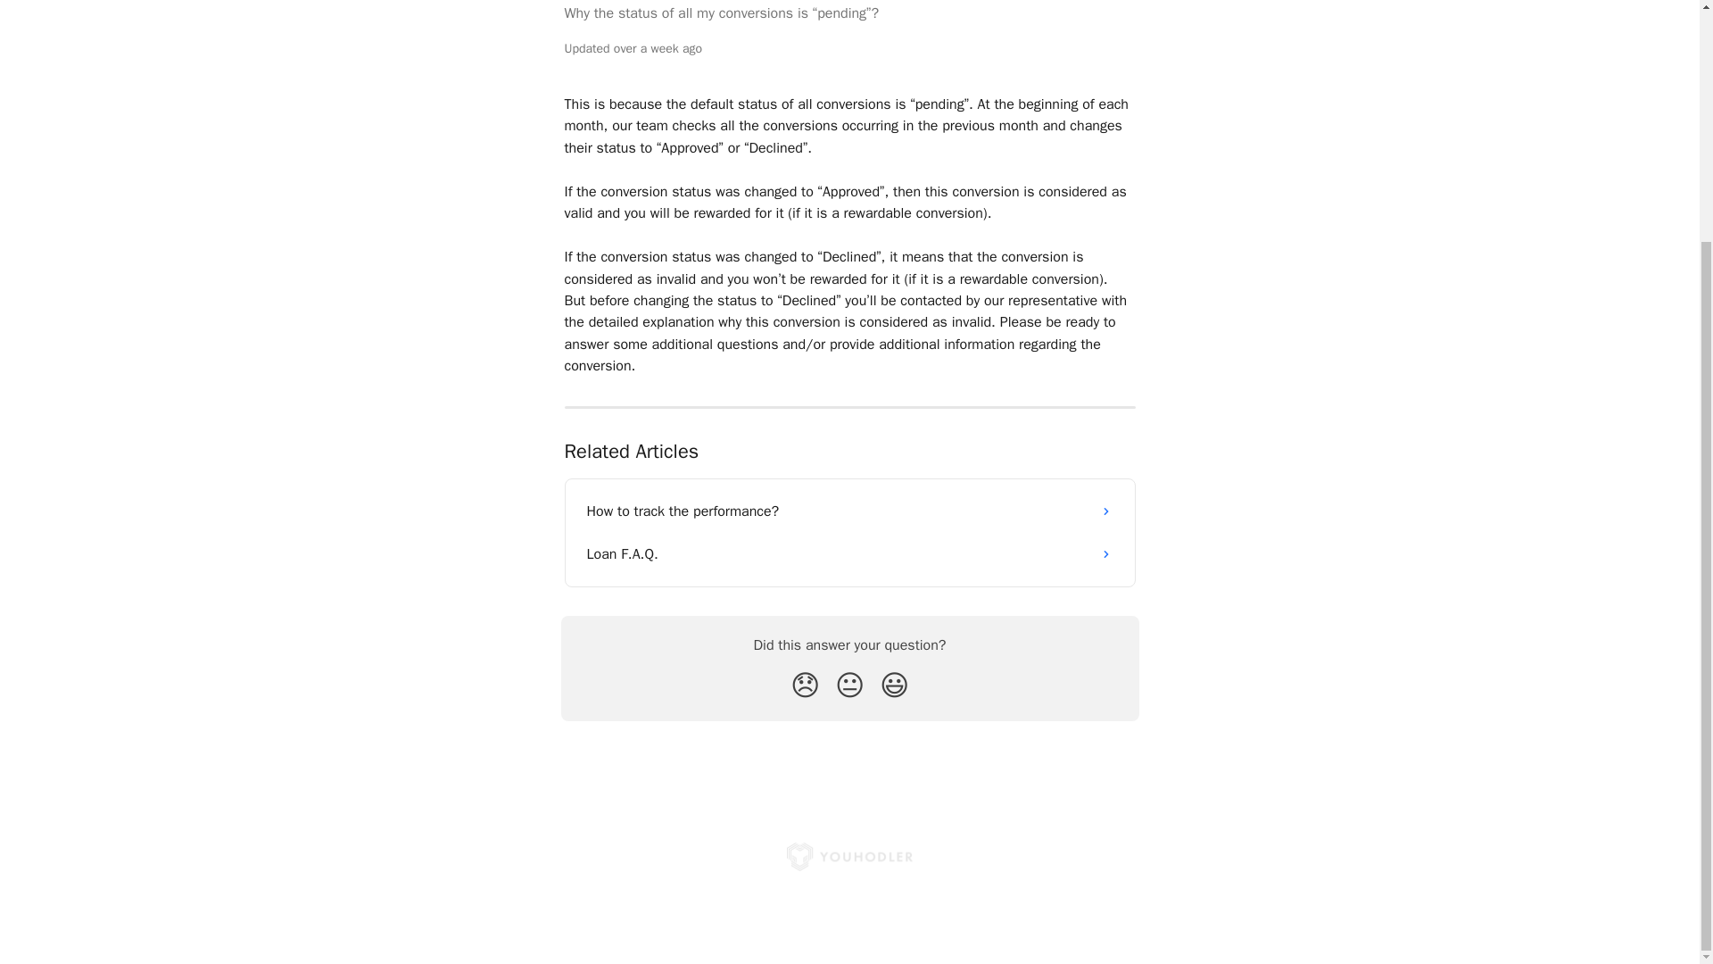 This screenshot has height=964, width=1713. Describe the element at coordinates (849, 511) in the screenshot. I see `How to track the performance?` at that location.